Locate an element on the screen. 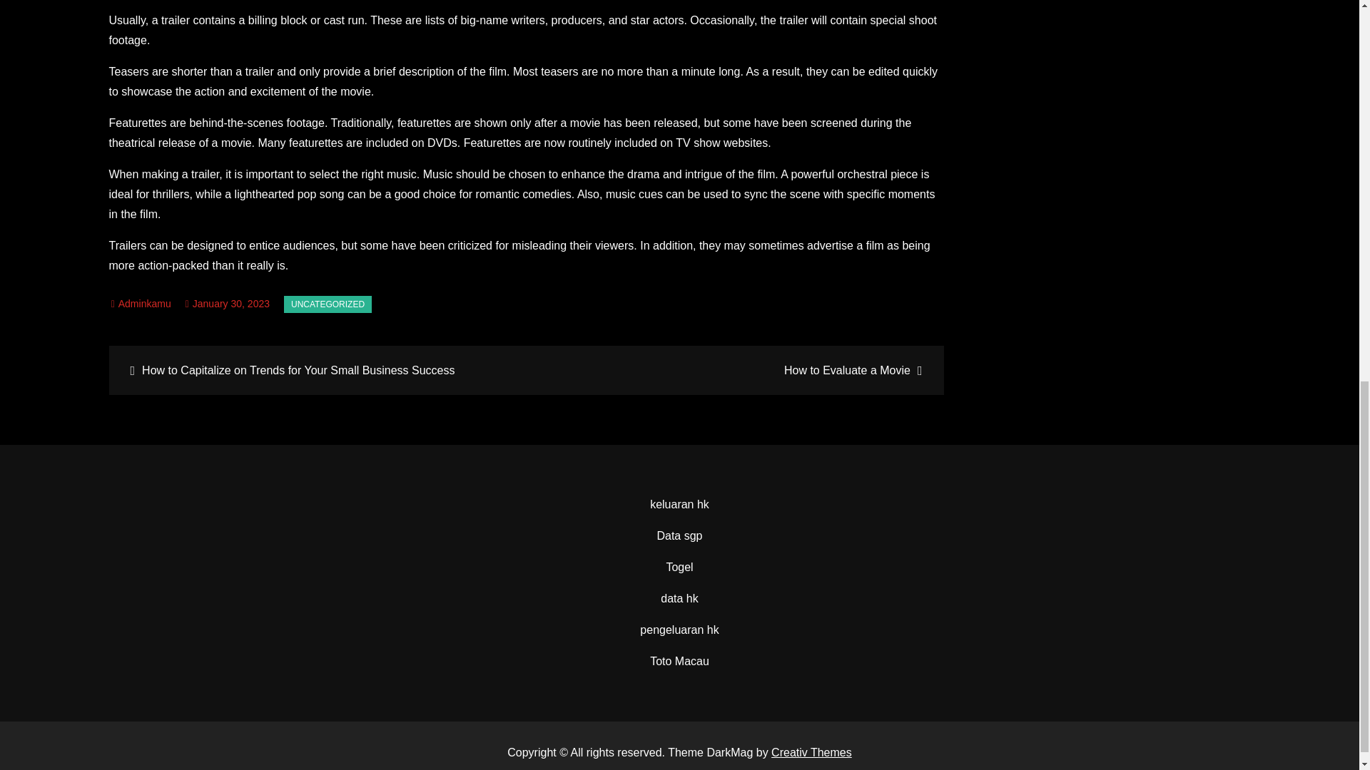 This screenshot has width=1370, height=770. January 30, 2023 is located at coordinates (227, 304).